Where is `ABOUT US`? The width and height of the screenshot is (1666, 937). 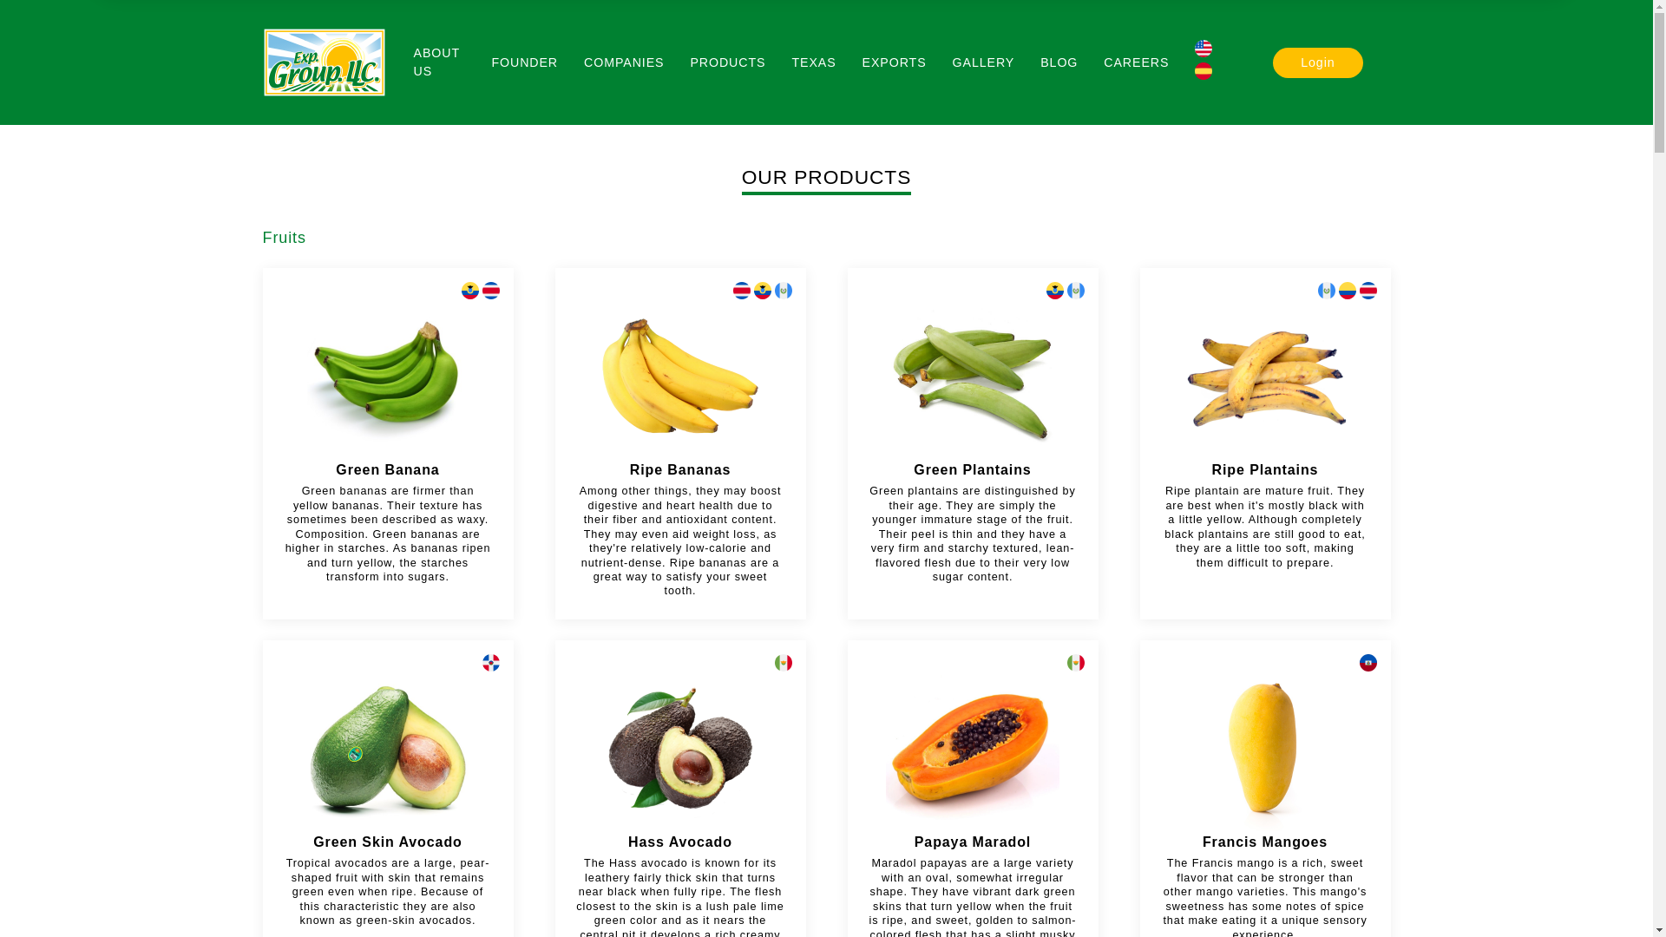 ABOUT US is located at coordinates (436, 61).